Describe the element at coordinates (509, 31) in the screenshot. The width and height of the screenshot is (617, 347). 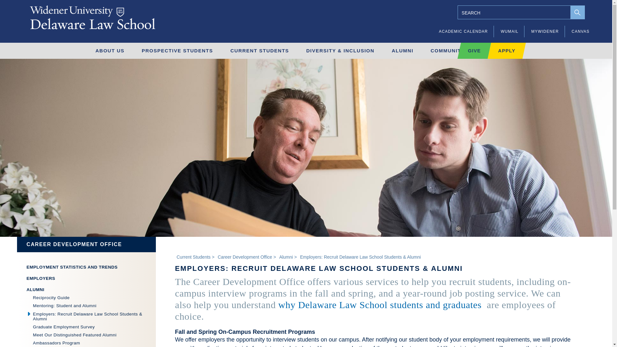
I see `WUMAIL` at that location.